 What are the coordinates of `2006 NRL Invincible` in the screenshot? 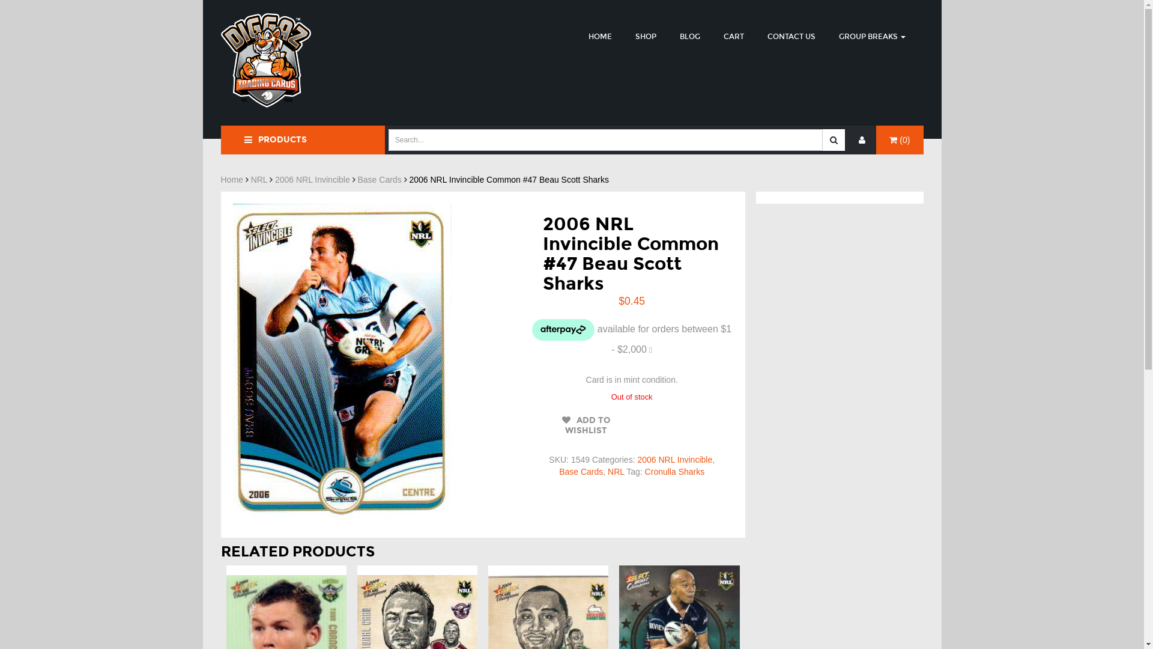 It's located at (675, 460).